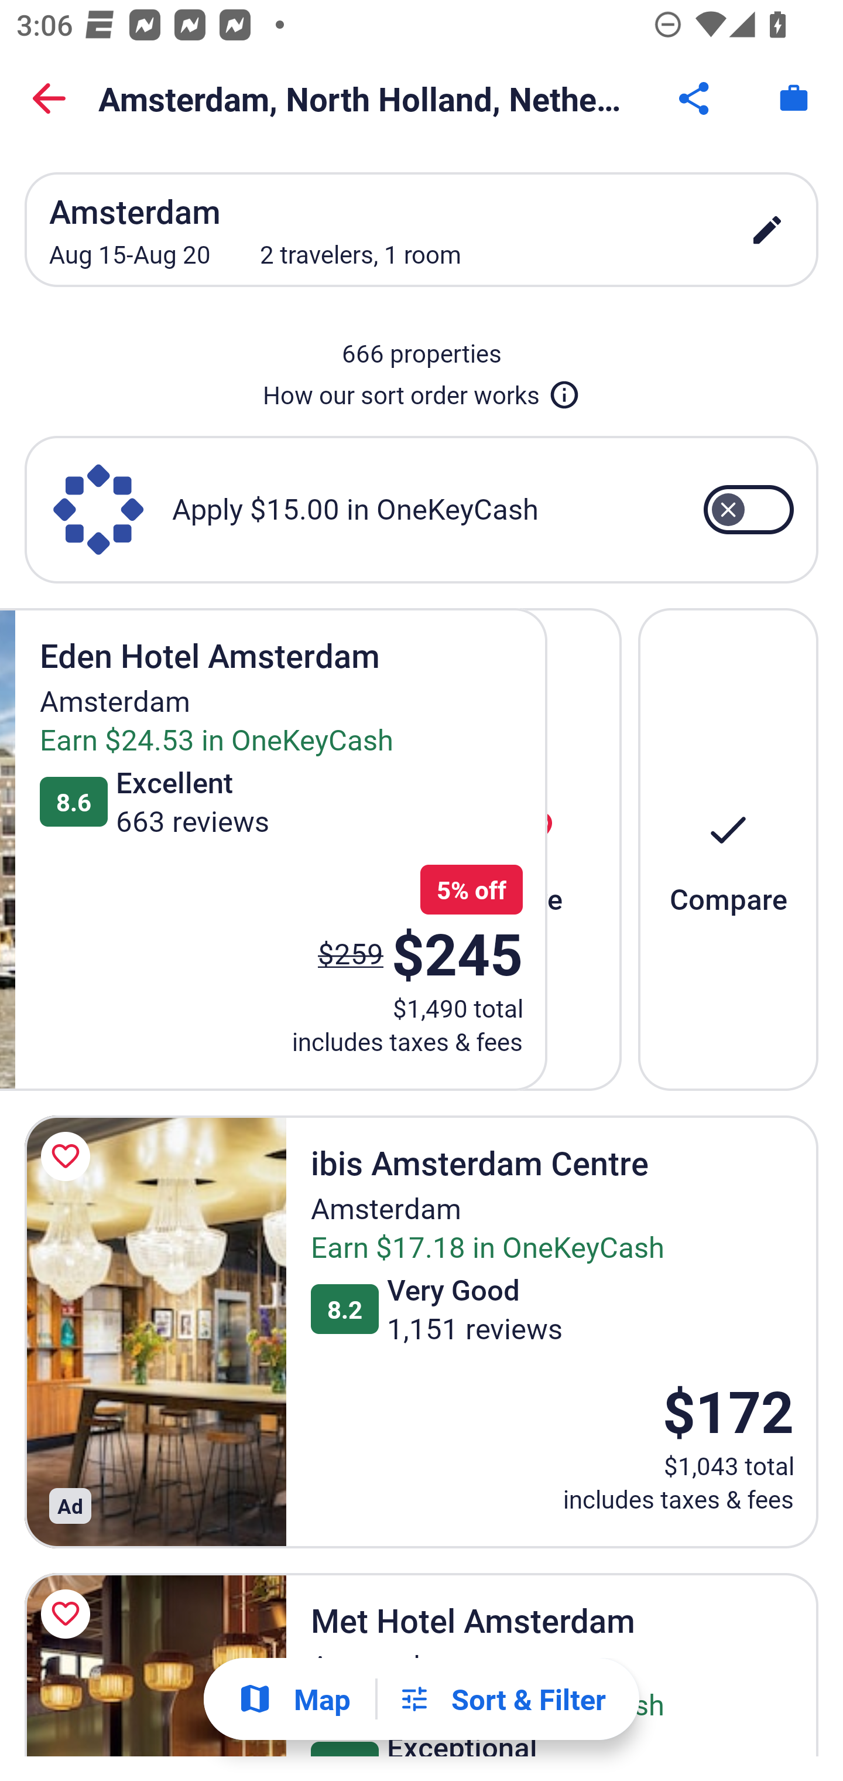 This screenshot has width=843, height=1781. What do you see at coordinates (695, 98) in the screenshot?
I see `Share Button` at bounding box center [695, 98].